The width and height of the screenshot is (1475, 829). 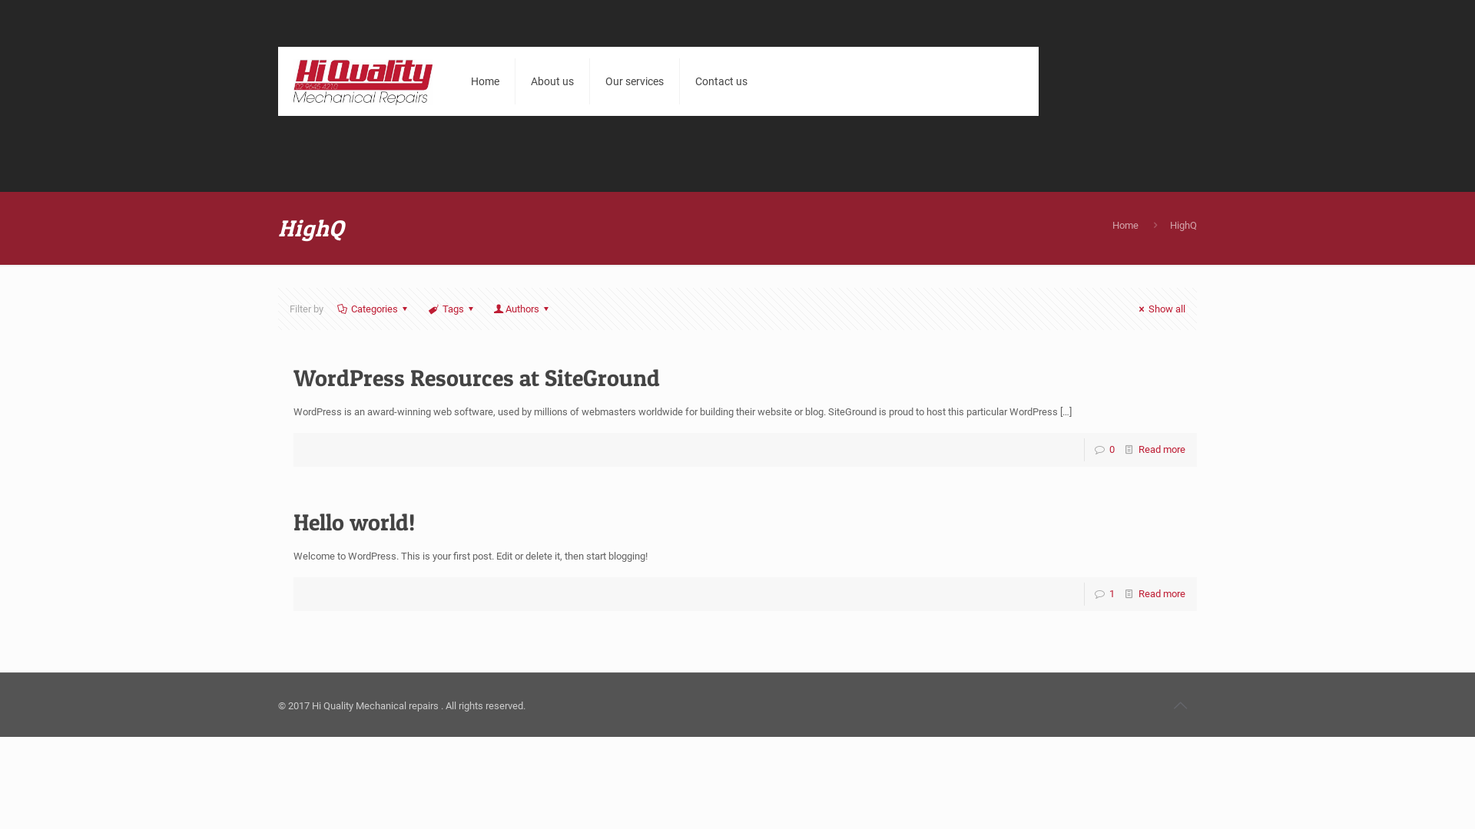 I want to click on 1, so click(x=1112, y=594).